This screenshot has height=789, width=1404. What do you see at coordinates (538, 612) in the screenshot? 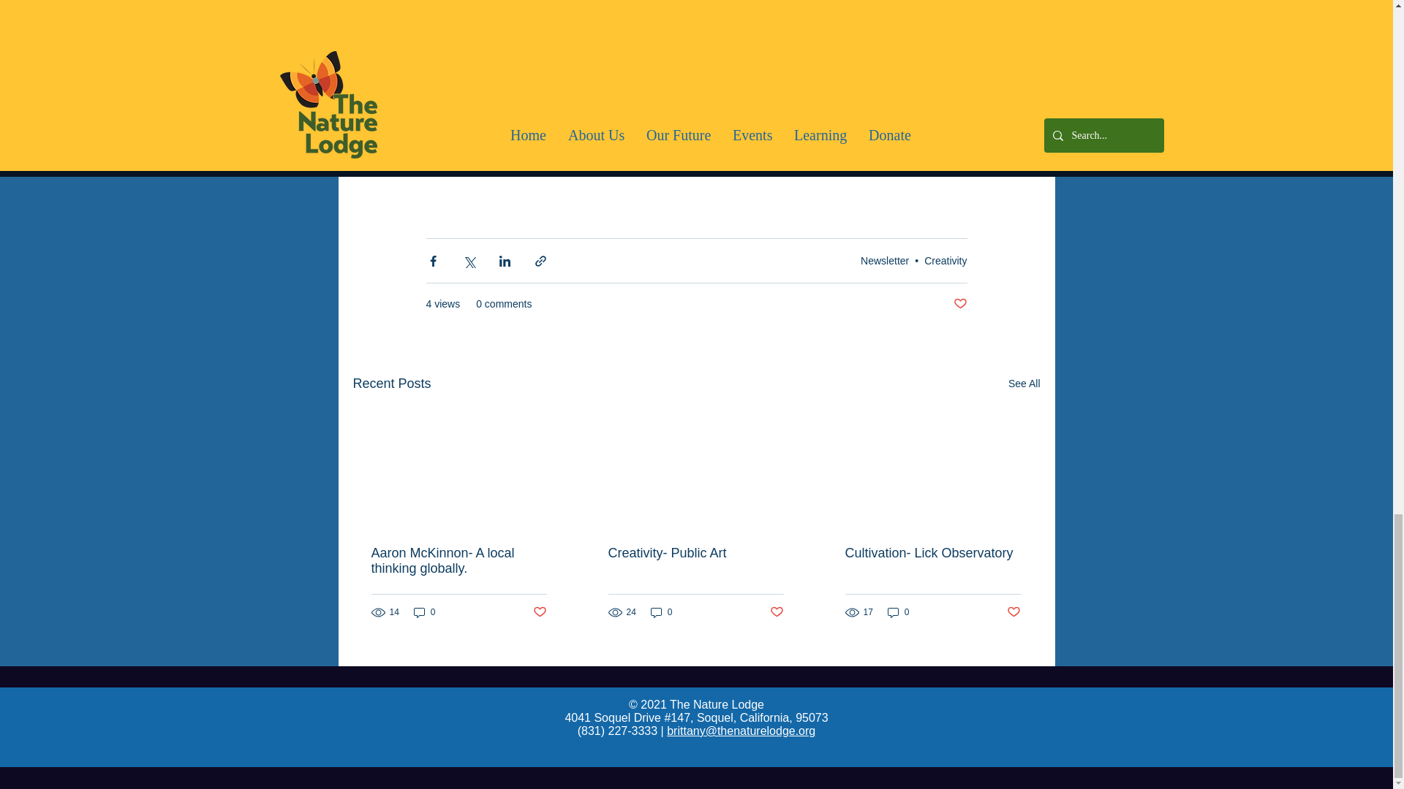
I see `Post not marked as liked` at bounding box center [538, 612].